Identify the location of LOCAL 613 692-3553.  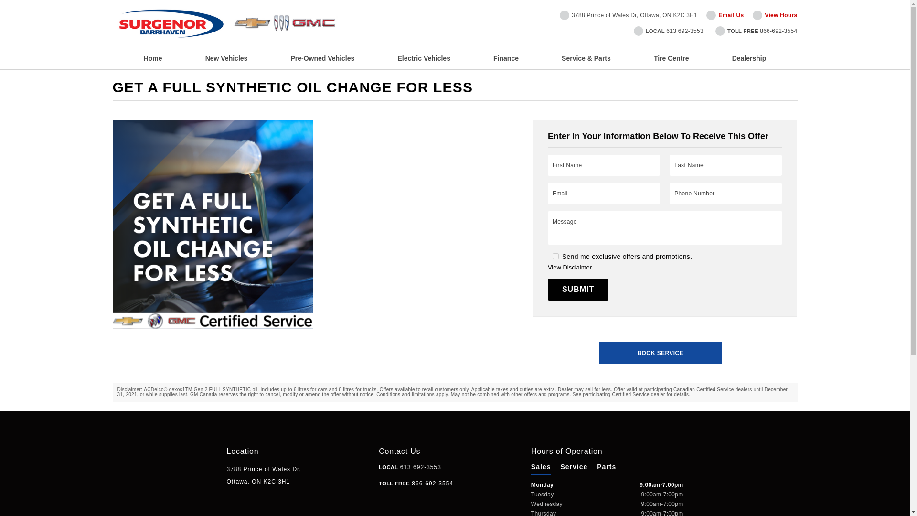
(668, 31).